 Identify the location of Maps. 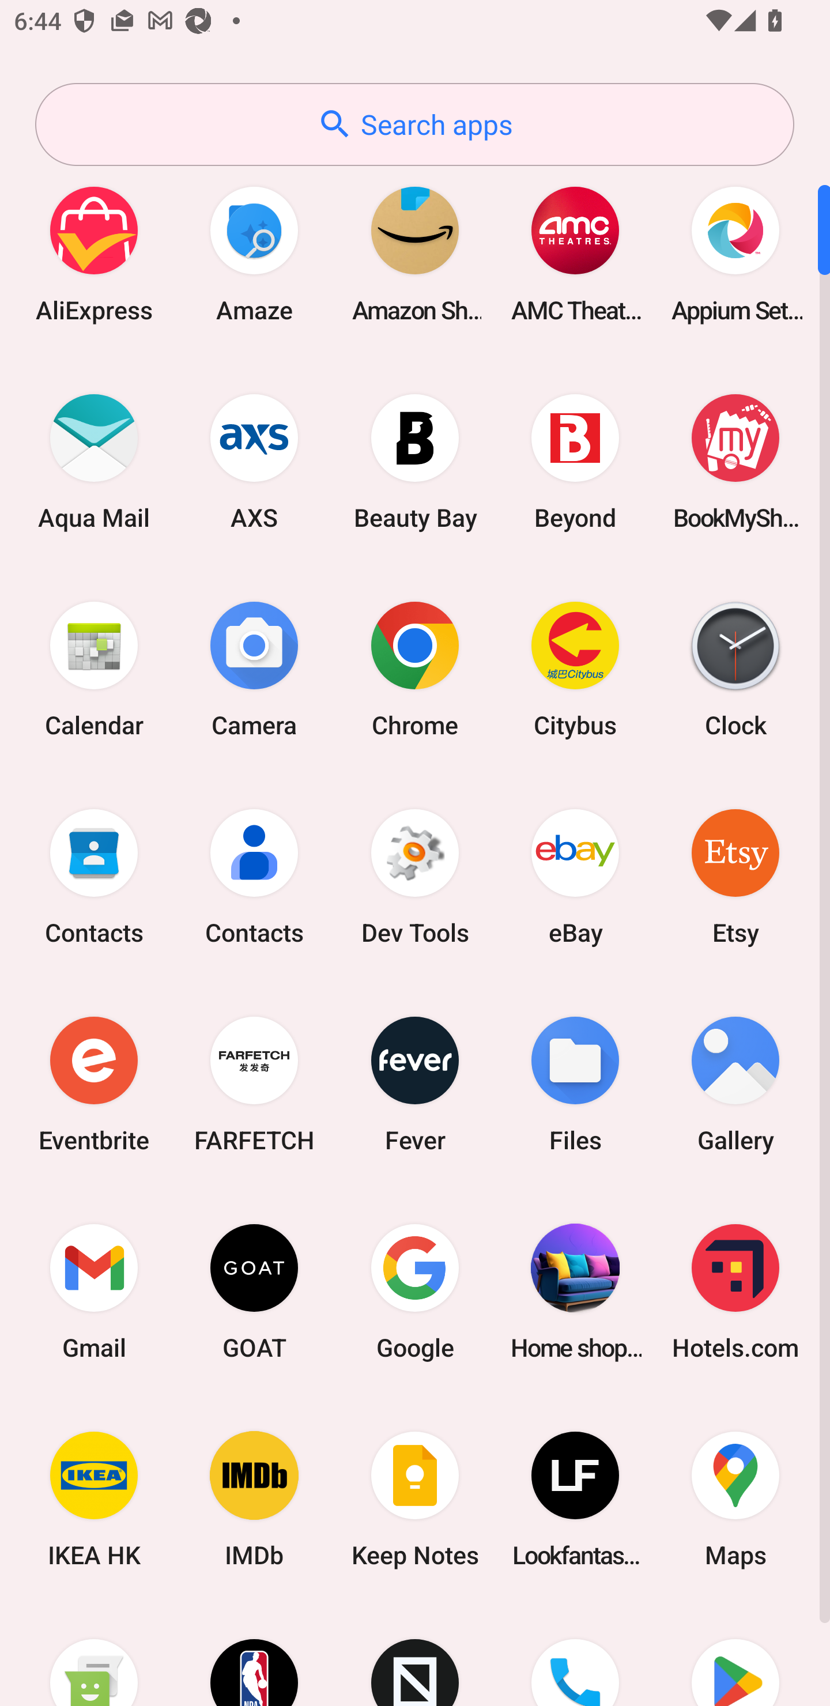
(735, 1500).